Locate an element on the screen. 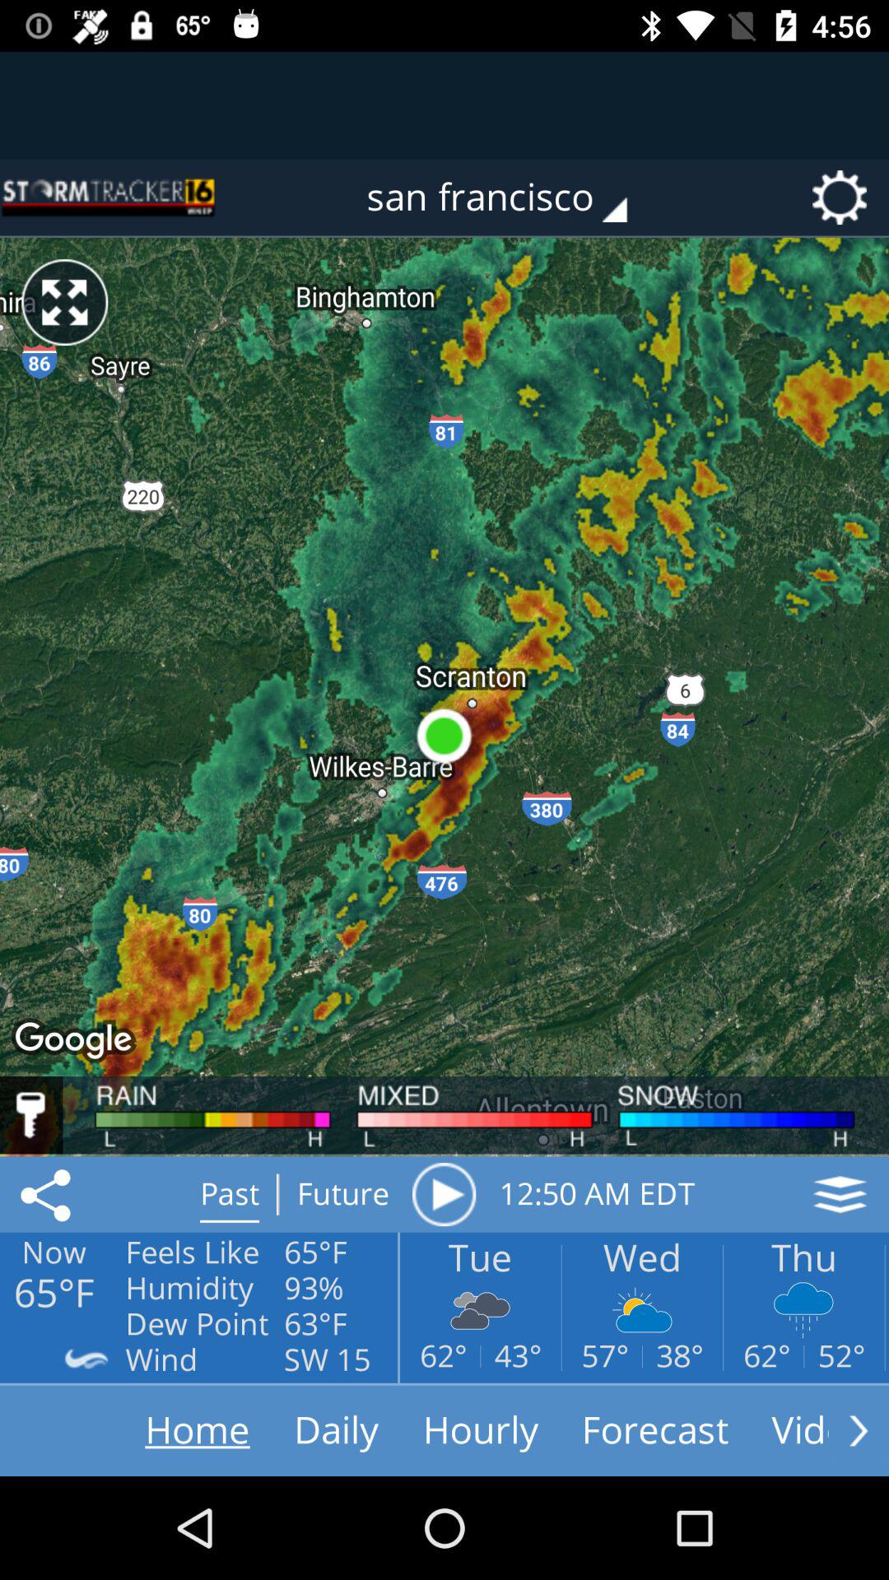 The width and height of the screenshot is (889, 1580). click icon to the left of feels like is located at coordinates (49, 1194).